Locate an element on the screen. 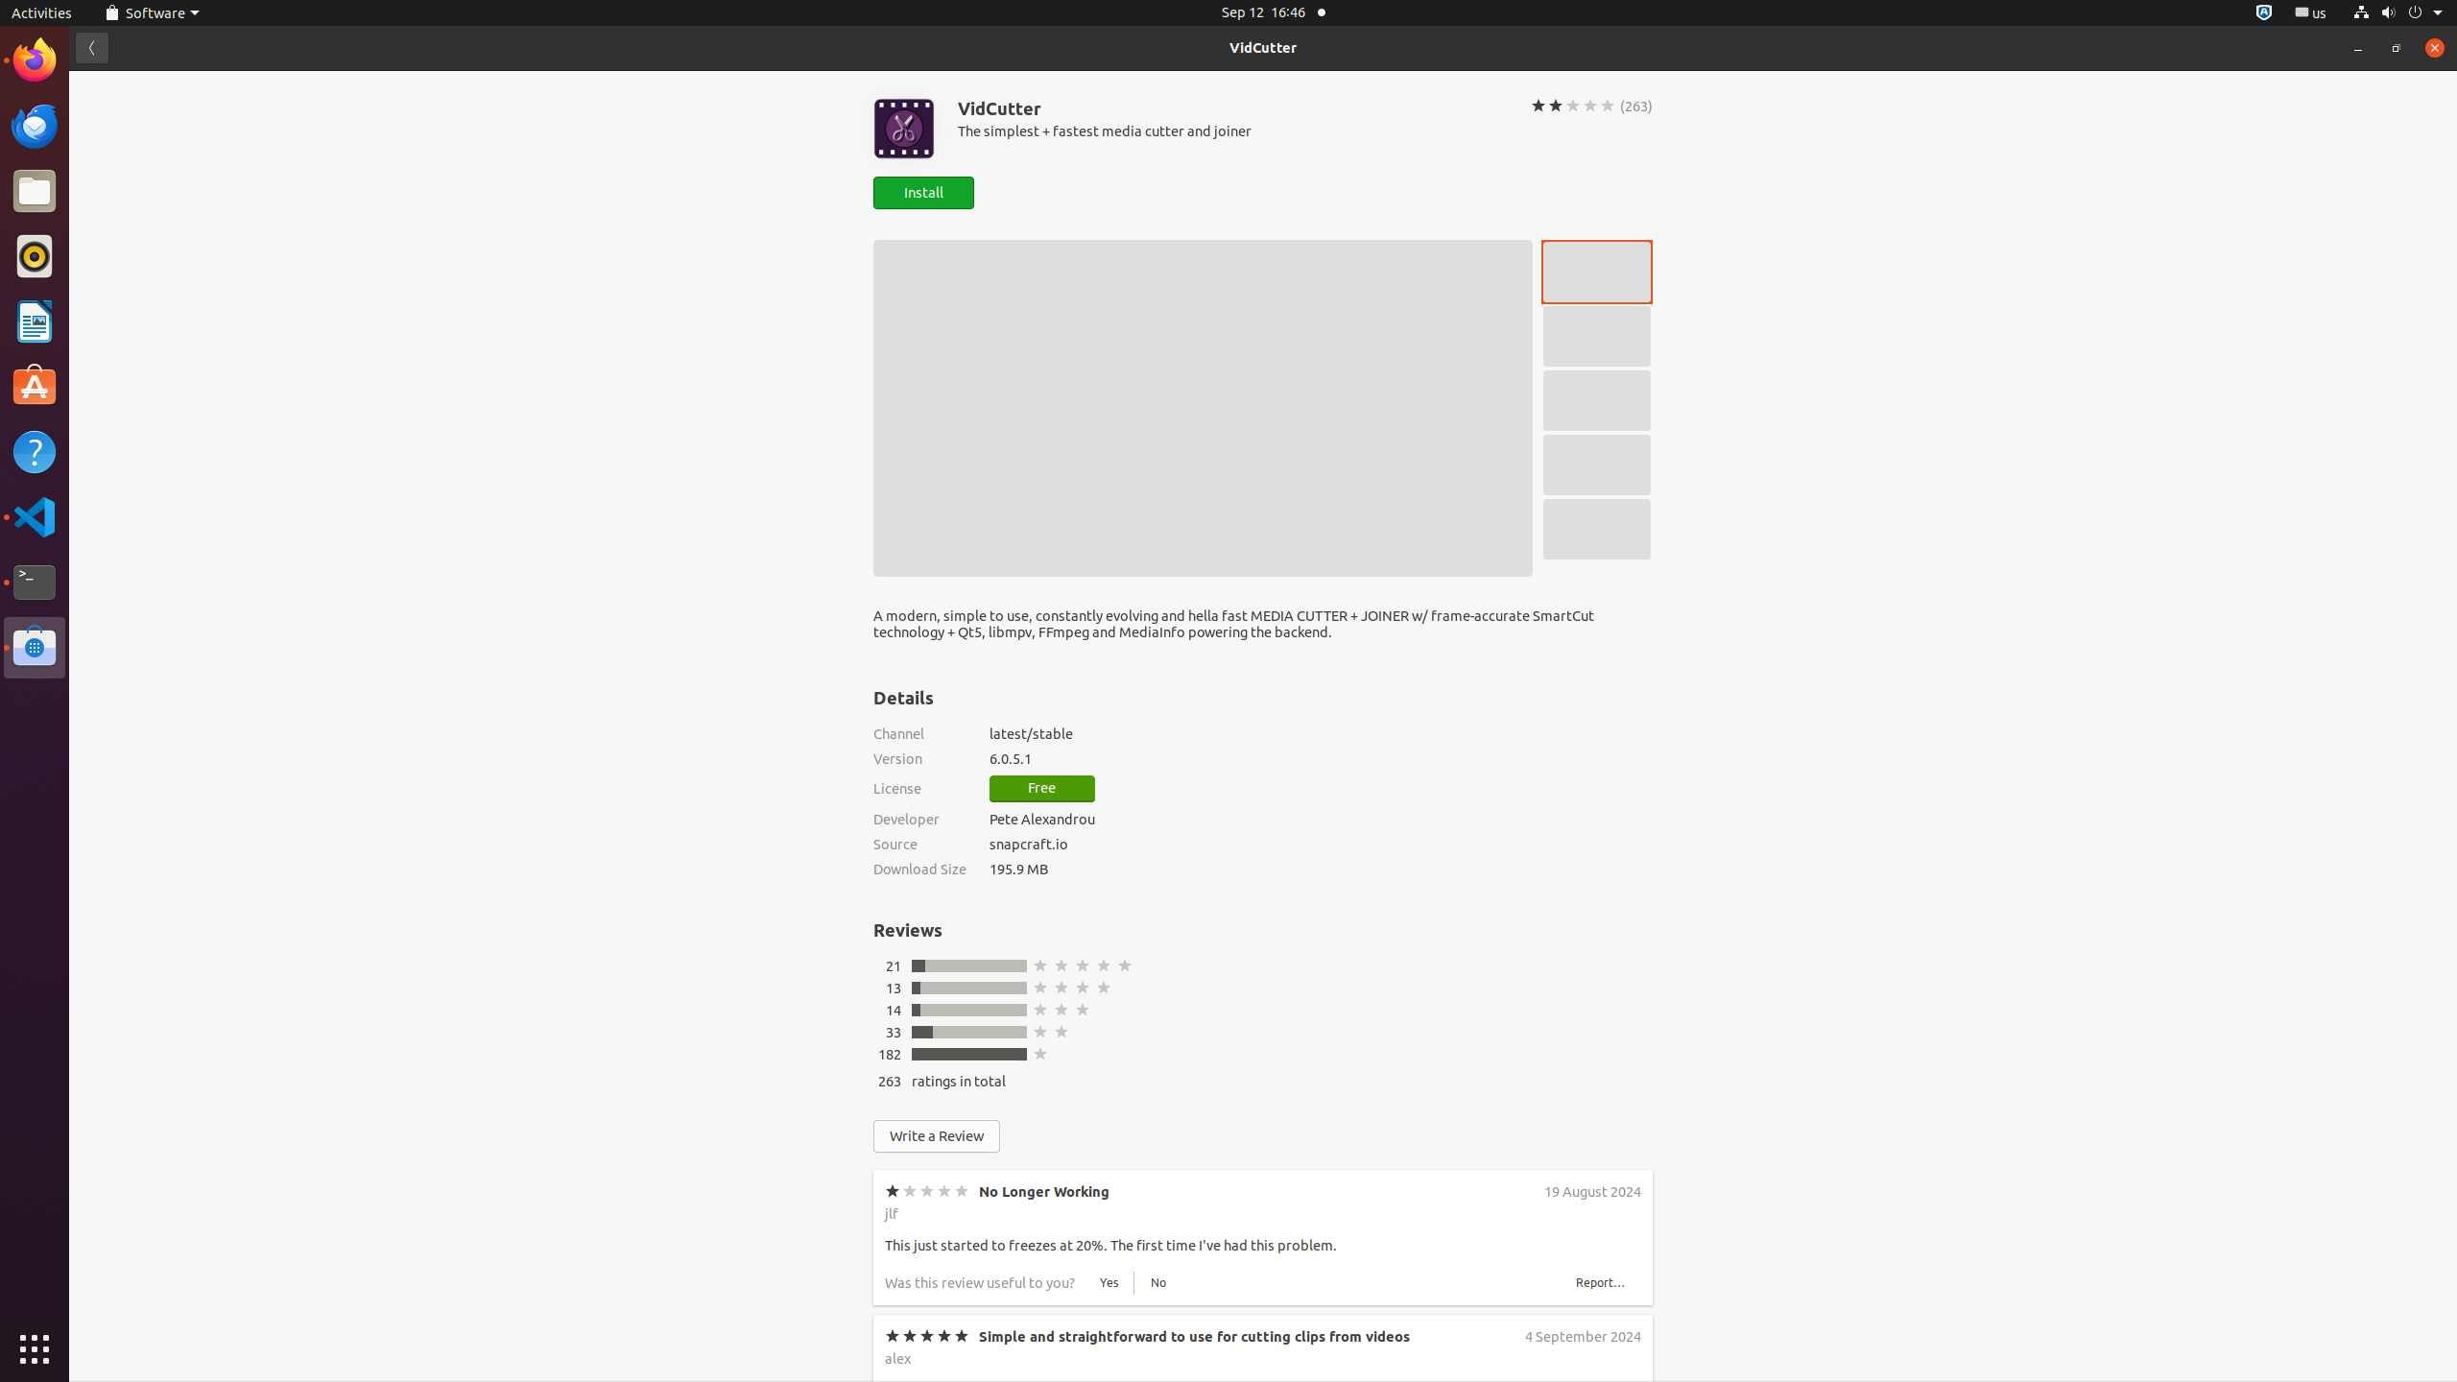  Yes it appears to freeze at 66 percent but when I check the video its done. I just have to close VidCutter then re start . is located at coordinates (1179, 1704).